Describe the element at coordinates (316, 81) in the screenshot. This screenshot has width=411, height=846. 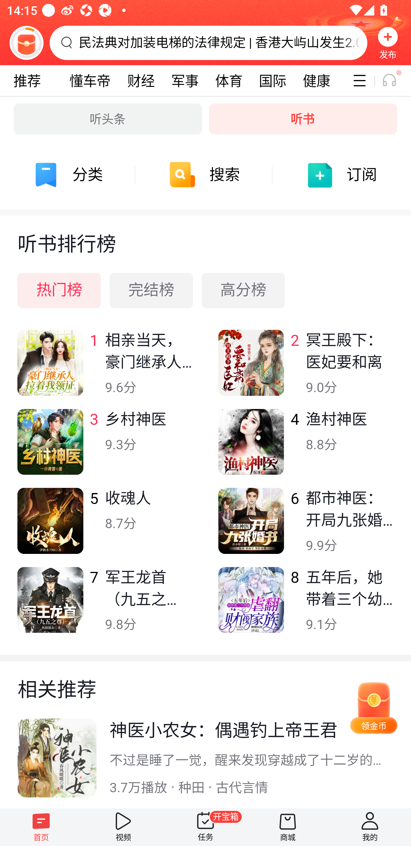
I see `健康` at that location.